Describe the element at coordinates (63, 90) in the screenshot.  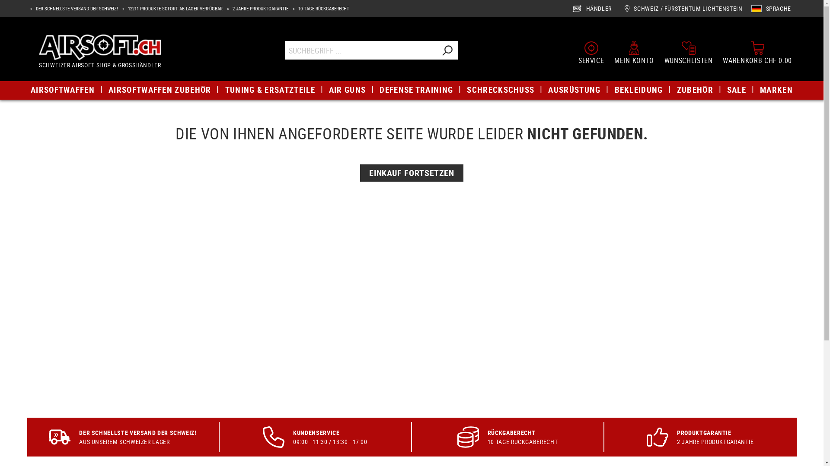
I see `AIRSOFTWAFFEN` at that location.